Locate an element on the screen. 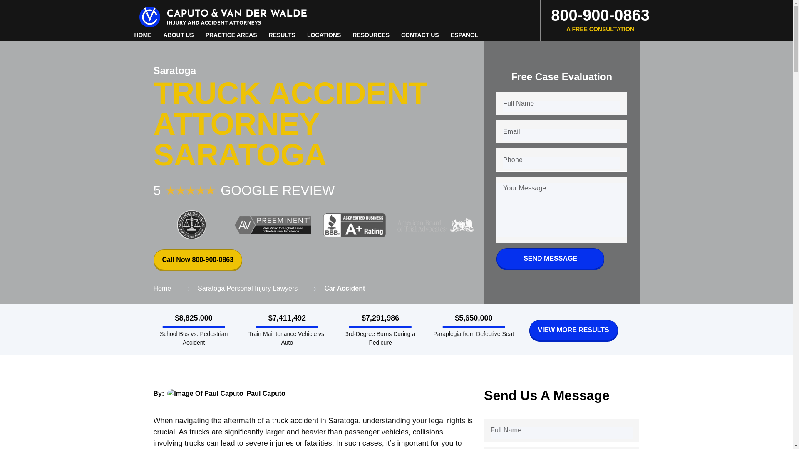 Image resolution: width=799 pixels, height=449 pixels. ABOUT US is located at coordinates (178, 35).